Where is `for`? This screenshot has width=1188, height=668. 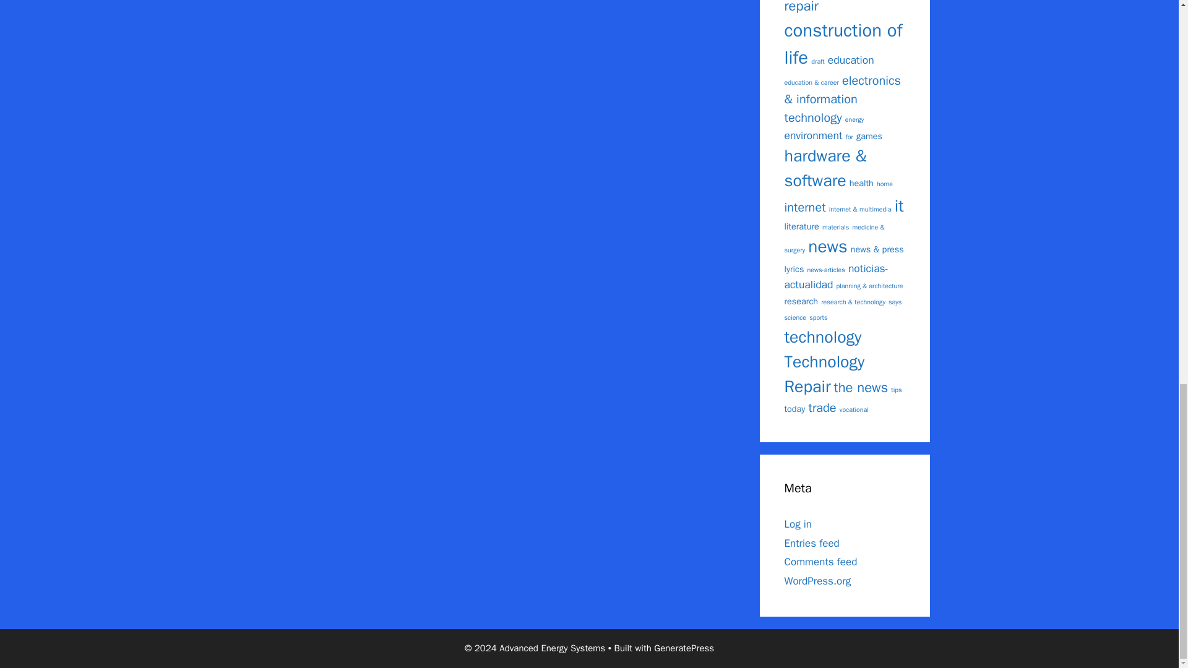
for is located at coordinates (849, 136).